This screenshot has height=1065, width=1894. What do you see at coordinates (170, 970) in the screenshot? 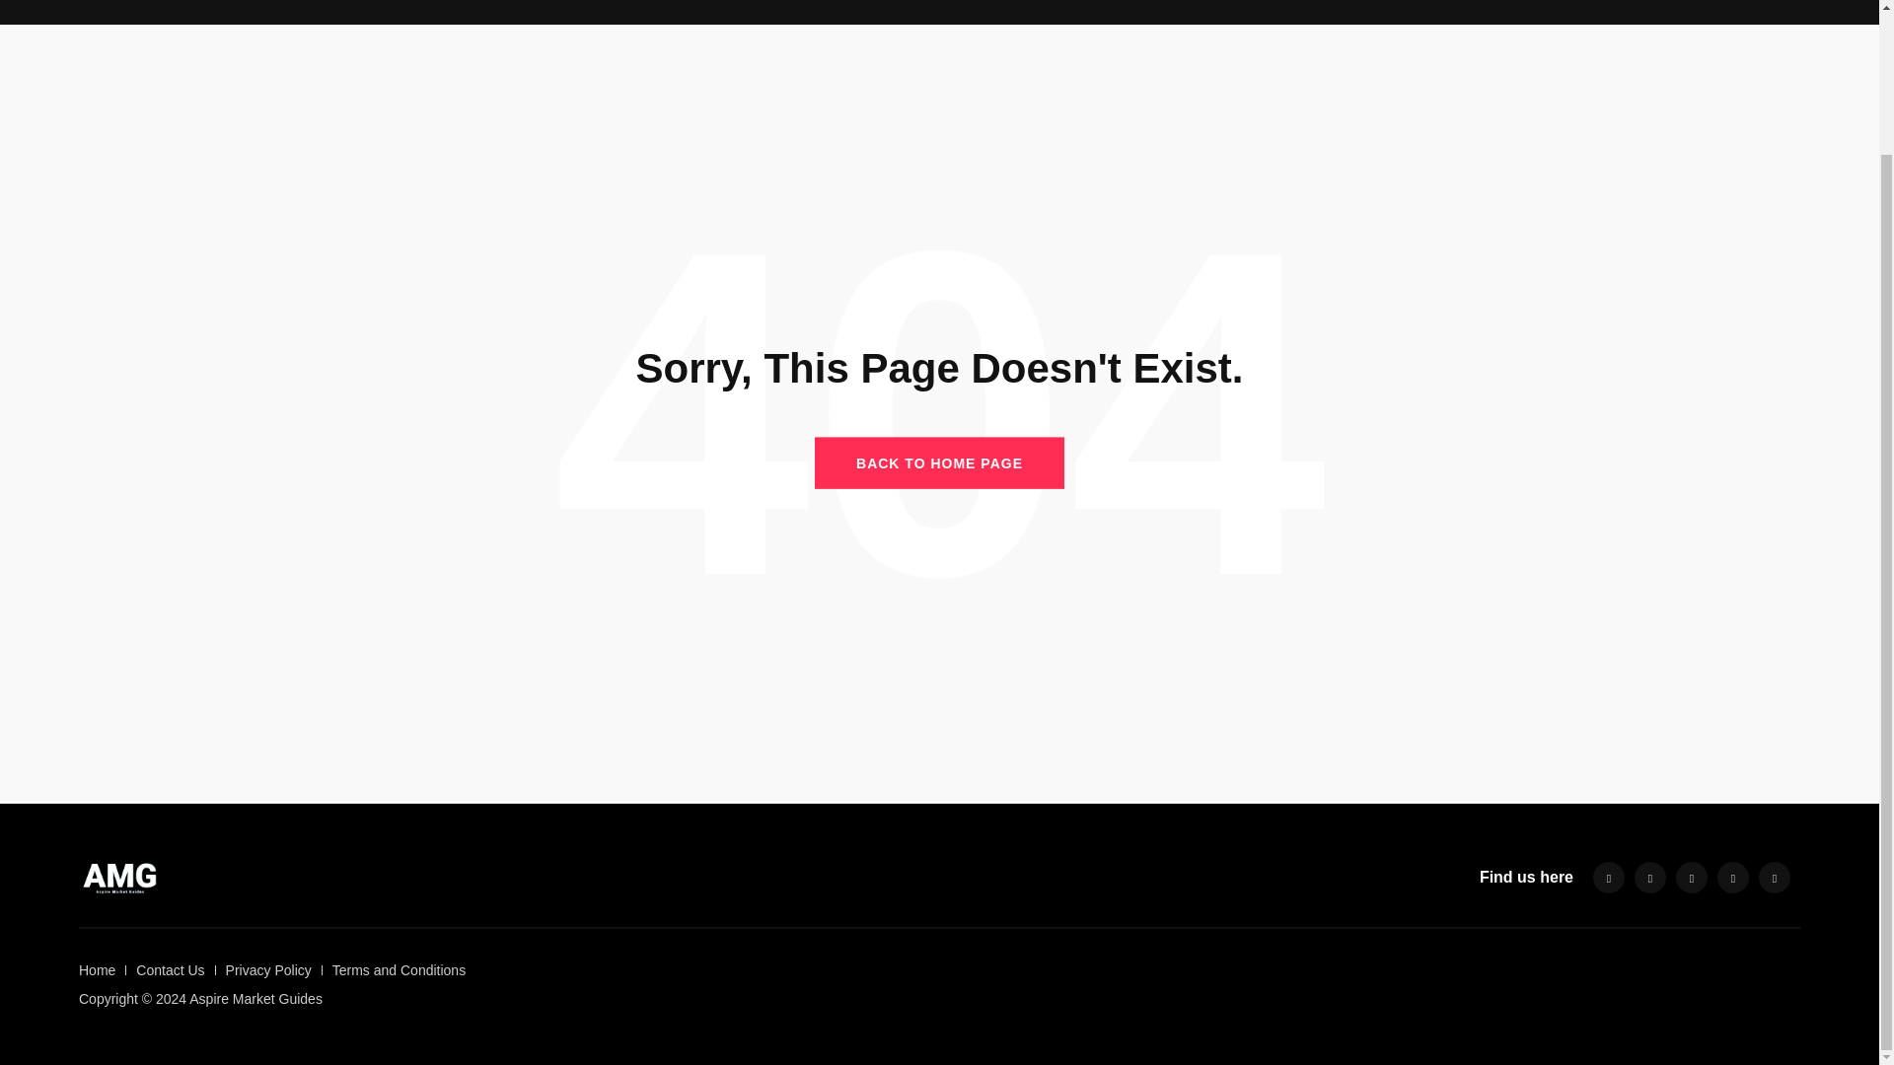
I see `Contact Us` at bounding box center [170, 970].